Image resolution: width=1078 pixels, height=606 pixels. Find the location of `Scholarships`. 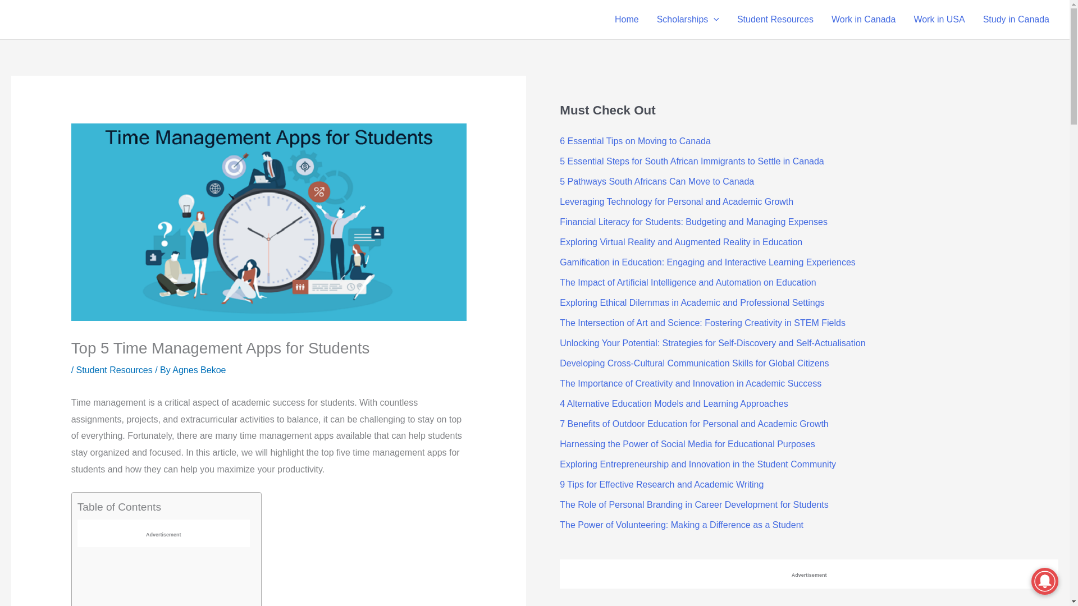

Scholarships is located at coordinates (688, 20).